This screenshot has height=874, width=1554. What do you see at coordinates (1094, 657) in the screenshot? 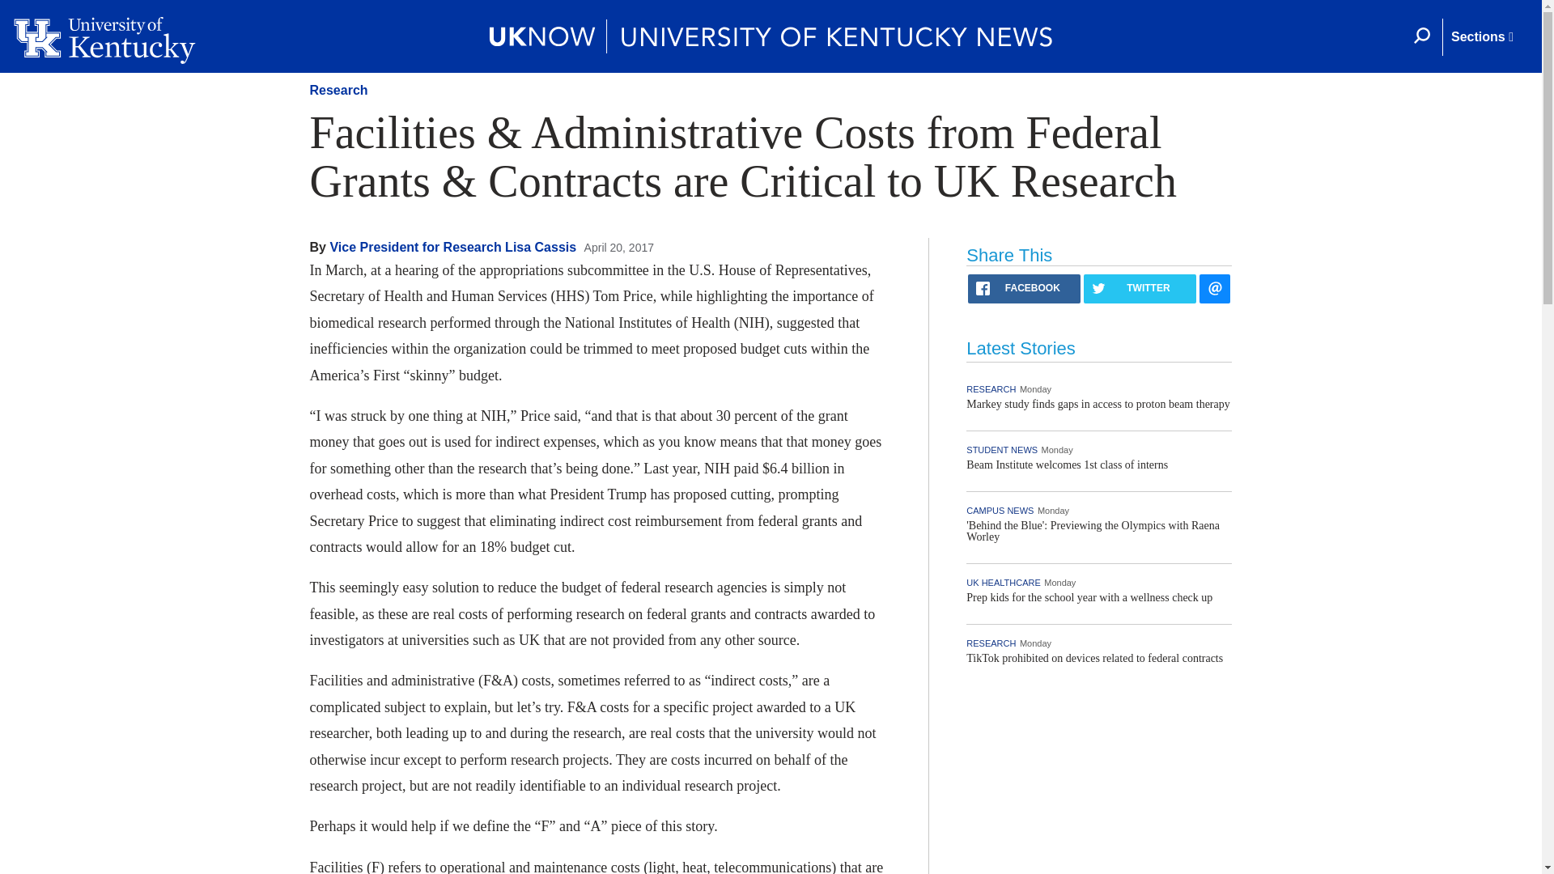
I see `TikTok prohibited on devices related to federal contracts` at bounding box center [1094, 657].